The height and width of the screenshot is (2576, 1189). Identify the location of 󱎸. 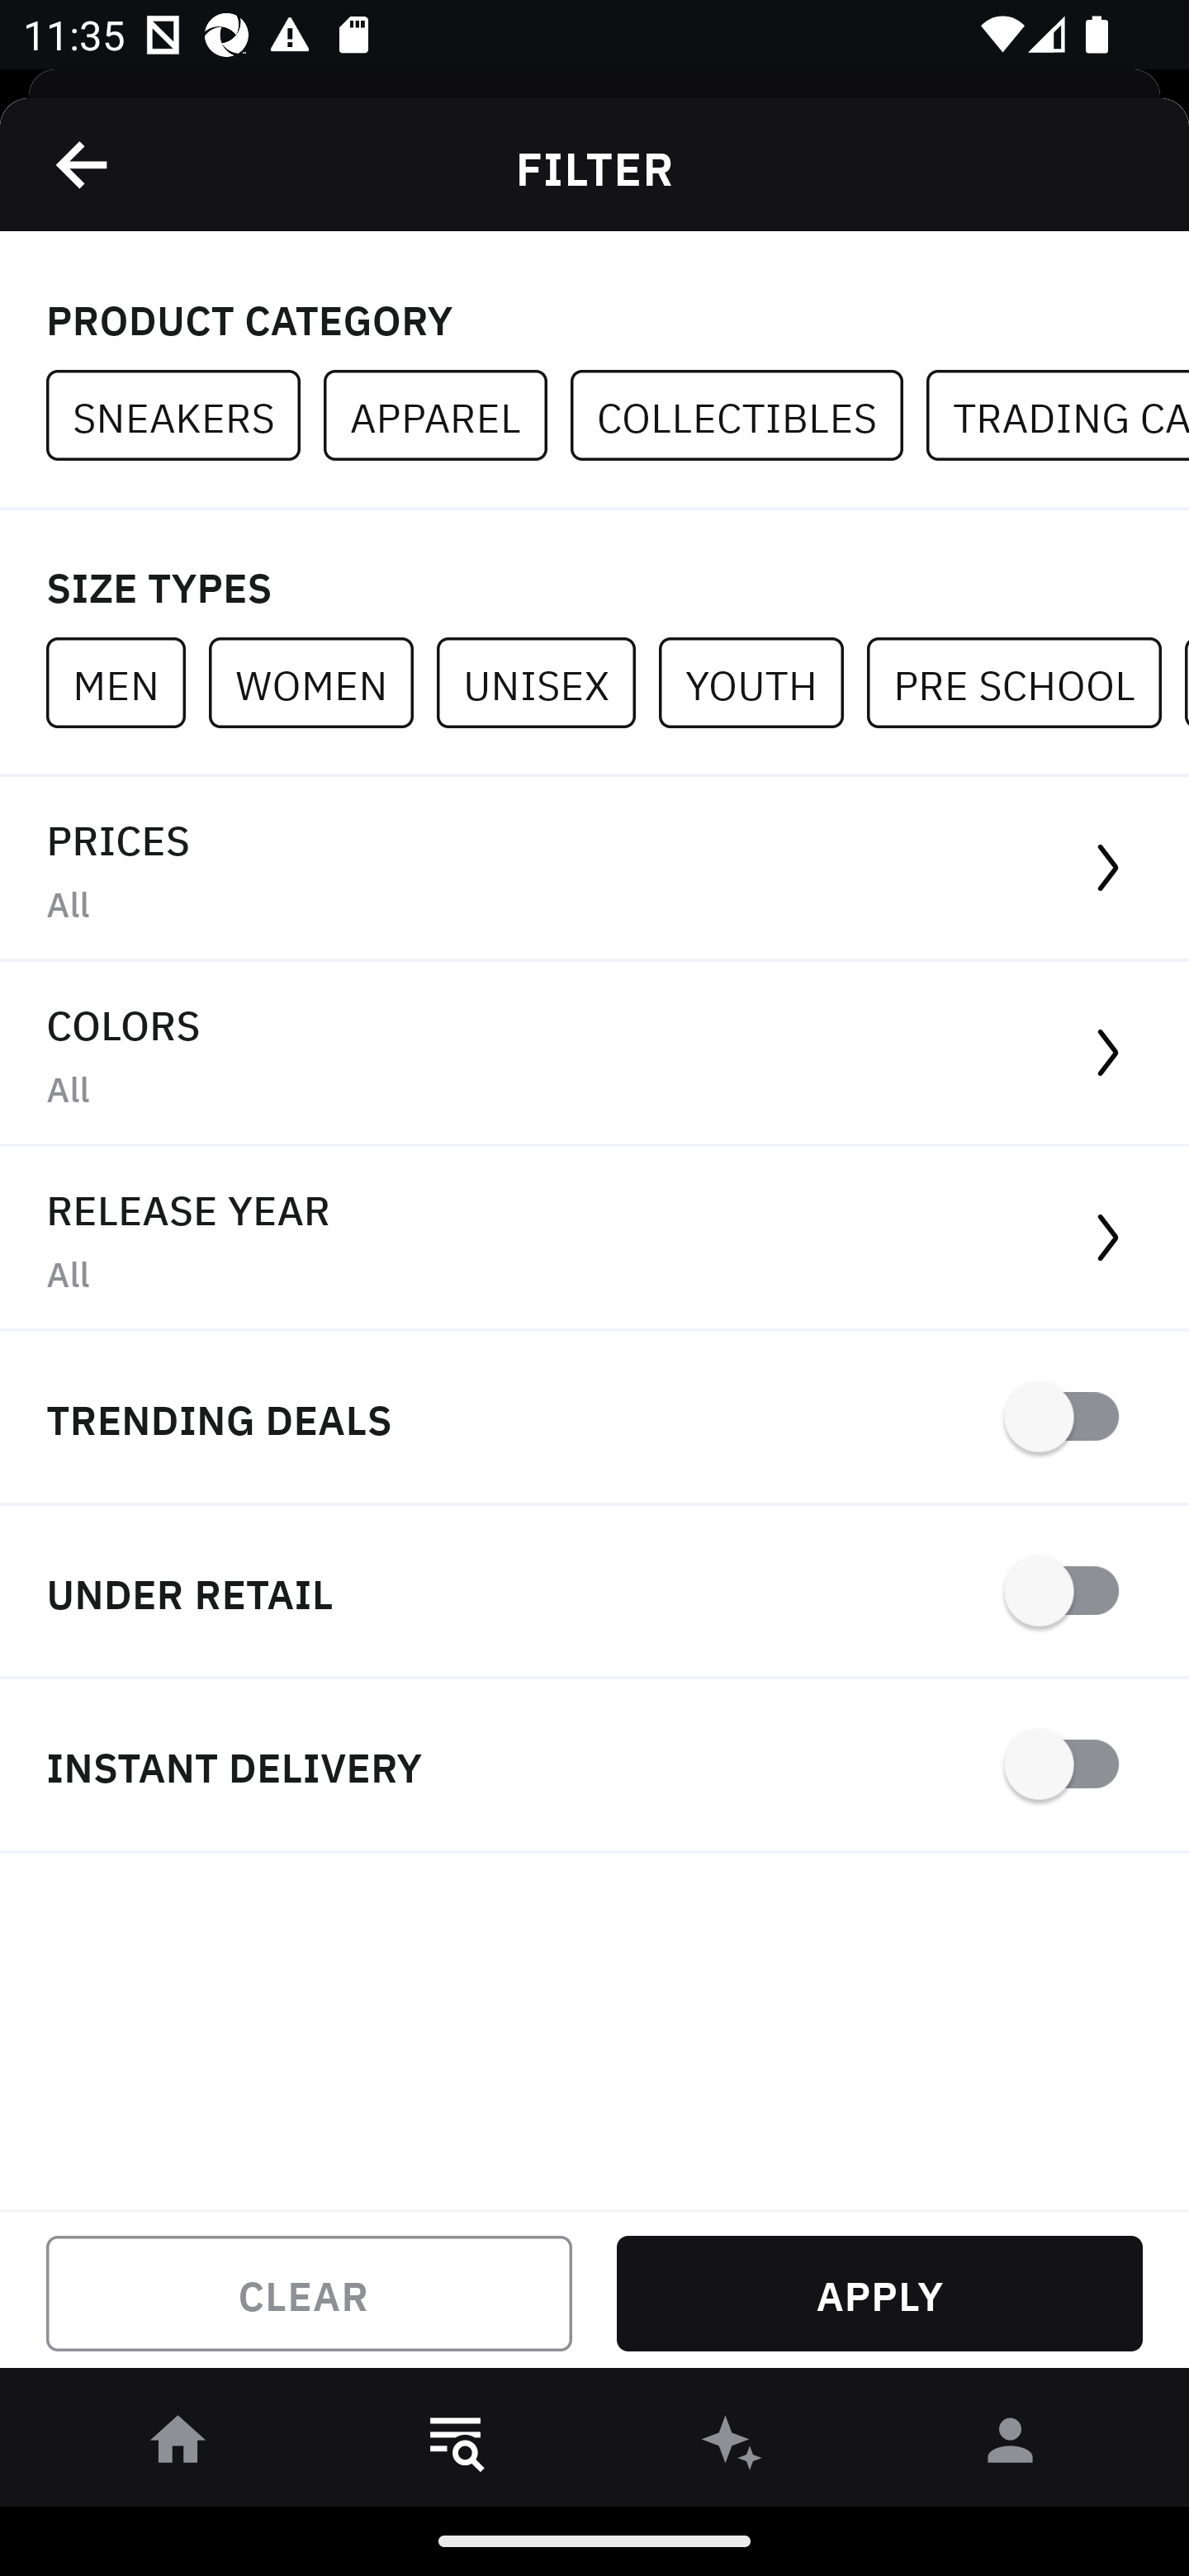
(456, 2446).